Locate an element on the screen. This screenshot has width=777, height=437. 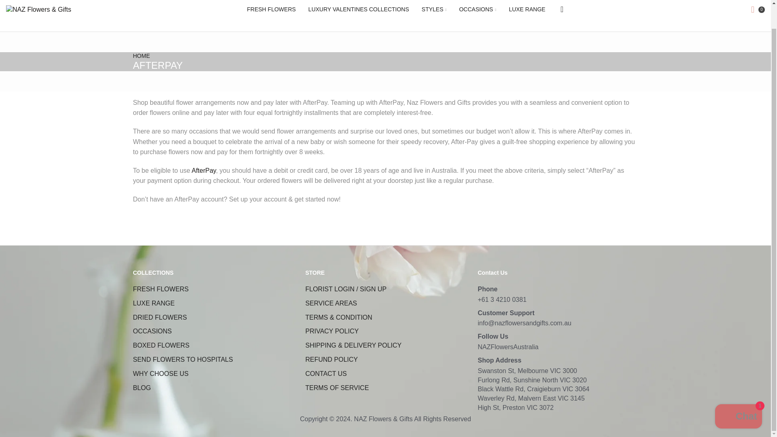
Shopping cart is located at coordinates (756, 9).